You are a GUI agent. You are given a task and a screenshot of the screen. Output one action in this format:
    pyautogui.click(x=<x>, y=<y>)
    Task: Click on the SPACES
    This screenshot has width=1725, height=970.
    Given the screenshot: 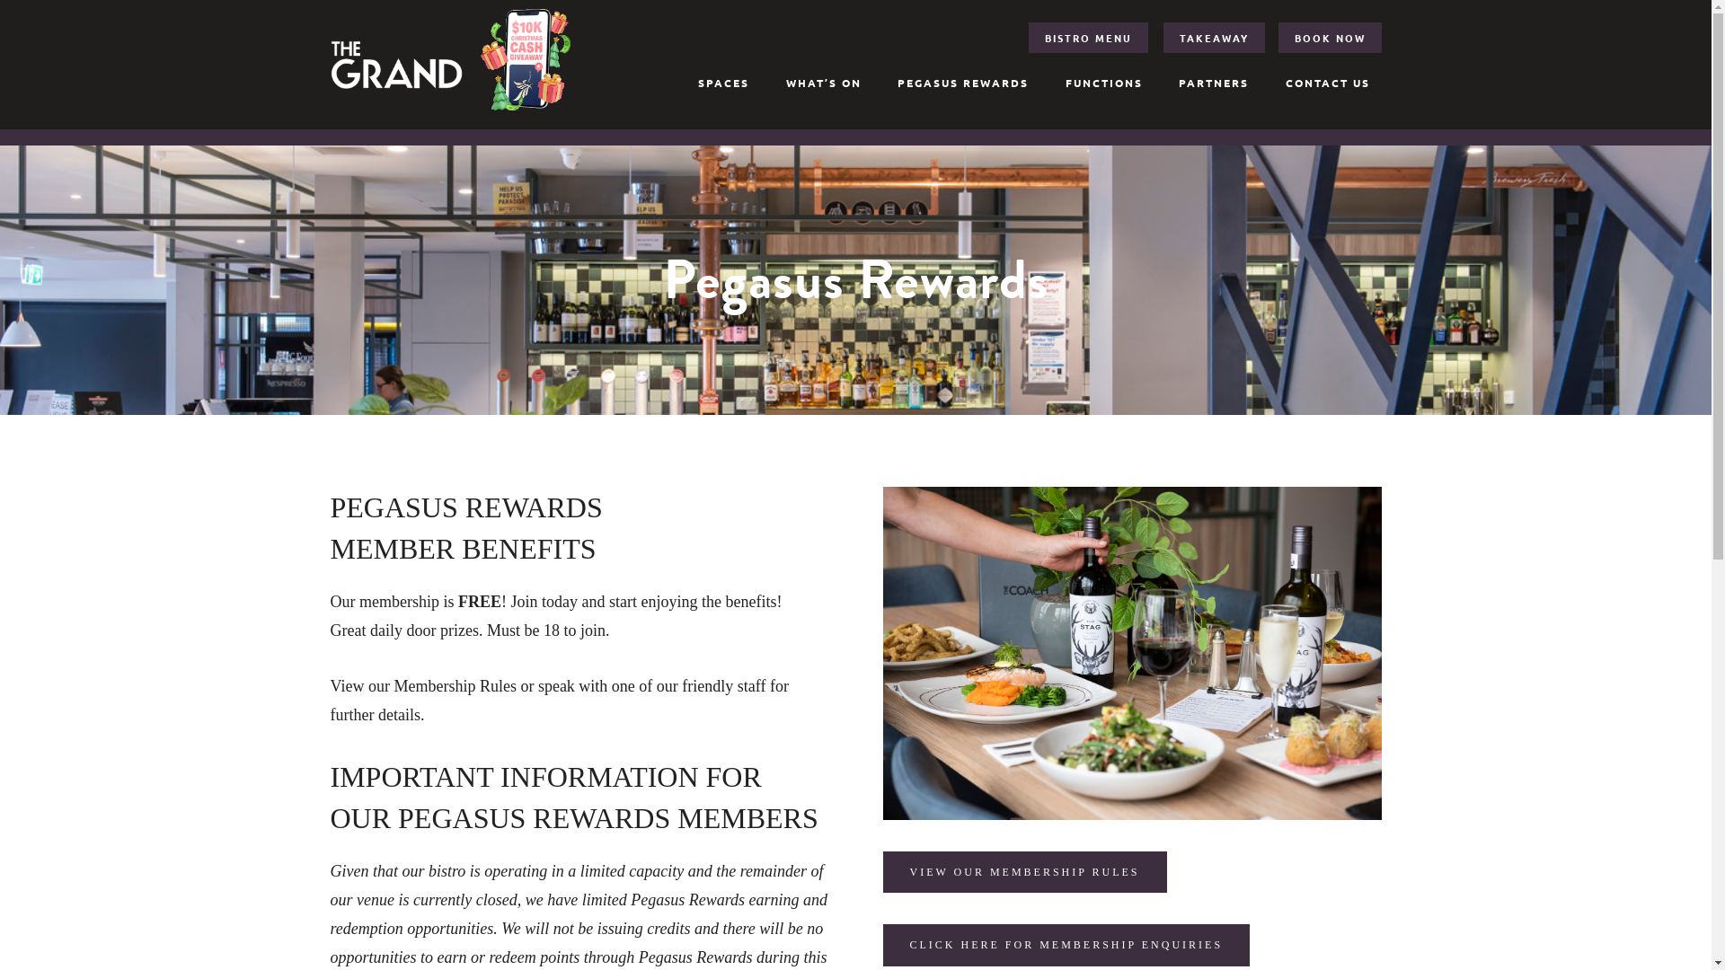 What is the action you would take?
    pyautogui.click(x=724, y=83)
    